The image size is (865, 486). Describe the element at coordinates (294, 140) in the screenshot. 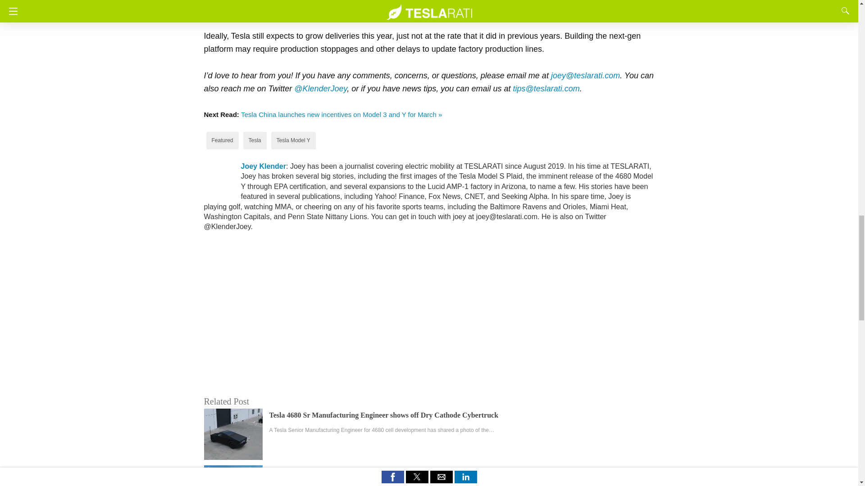

I see `Tesla Model Y` at that location.